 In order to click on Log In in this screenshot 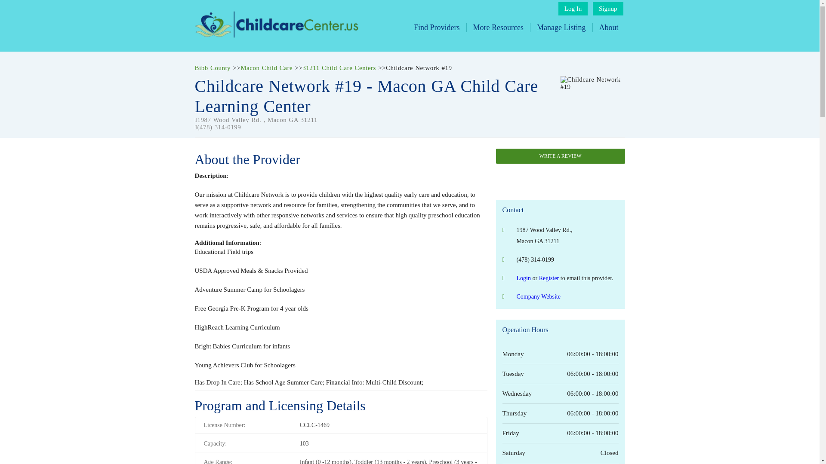, I will do `click(573, 9)`.